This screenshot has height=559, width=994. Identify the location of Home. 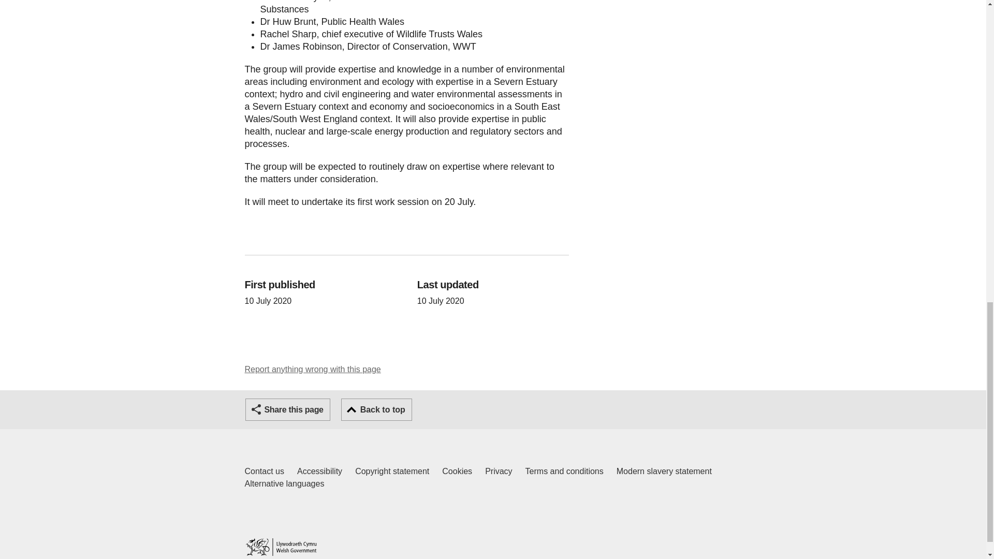
(281, 547).